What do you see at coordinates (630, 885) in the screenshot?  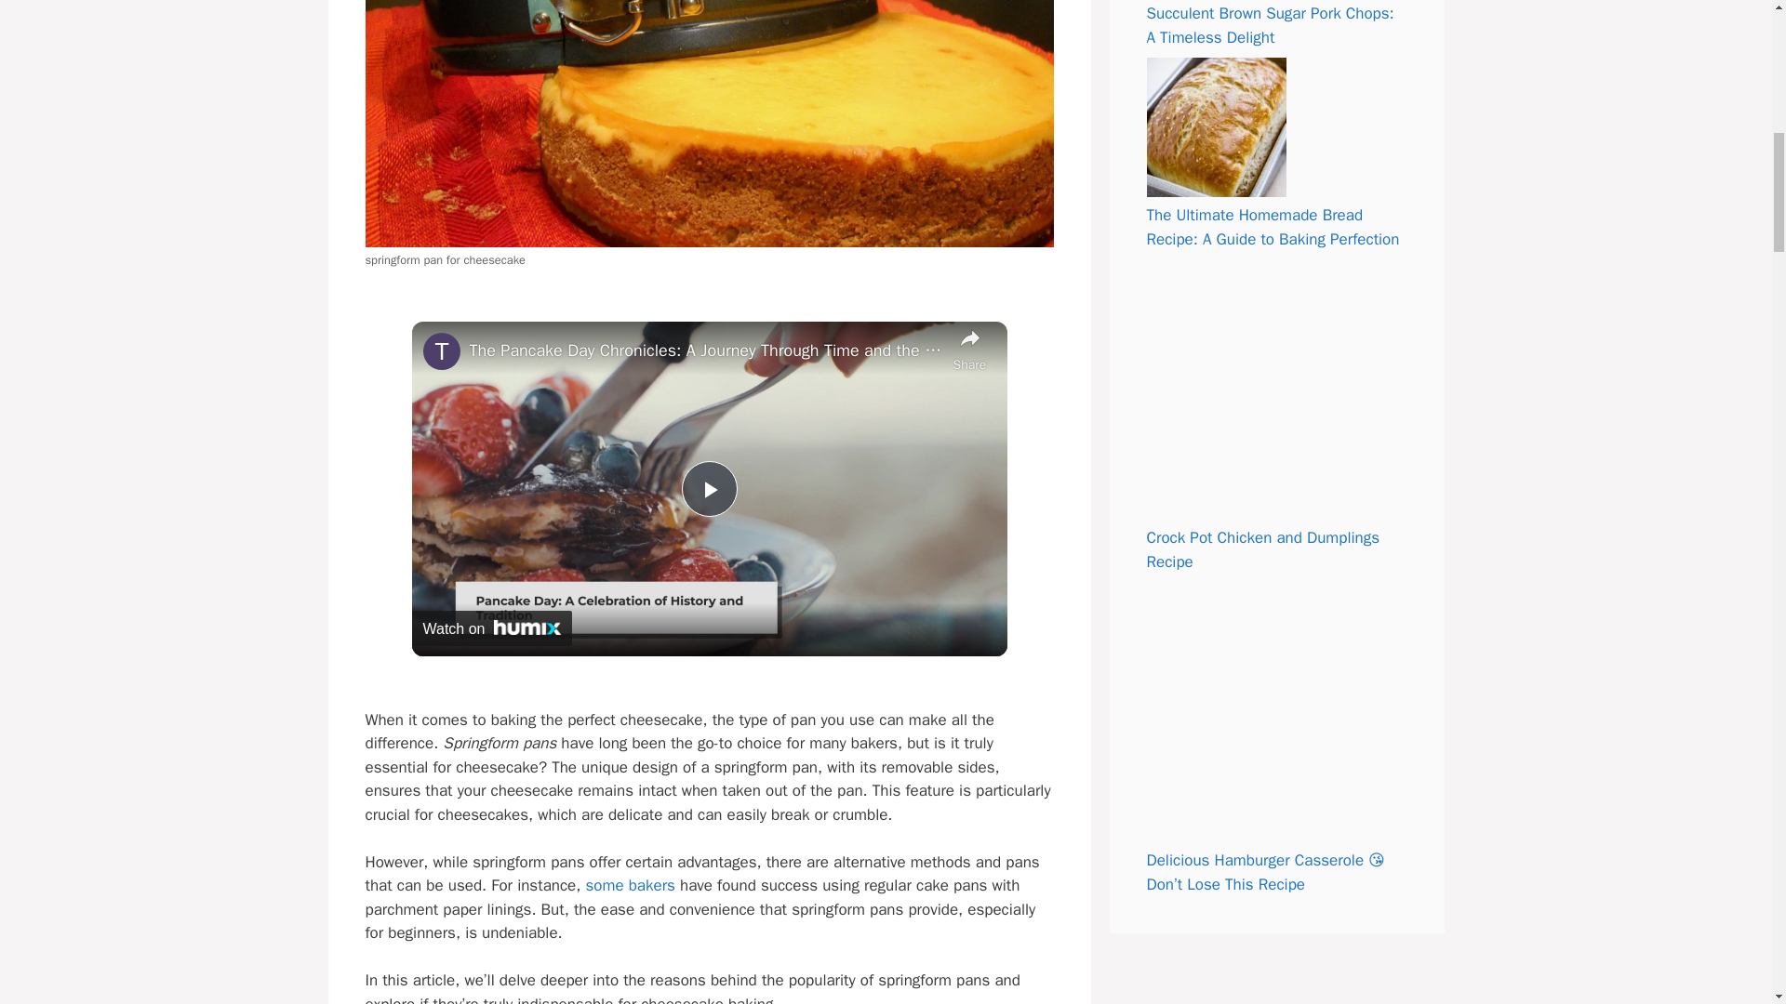 I see `some bakers` at bounding box center [630, 885].